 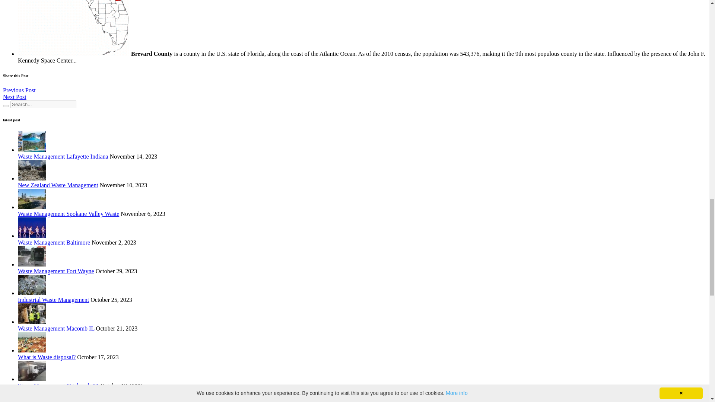 I want to click on Waste Management Baltimore, so click(x=54, y=242).